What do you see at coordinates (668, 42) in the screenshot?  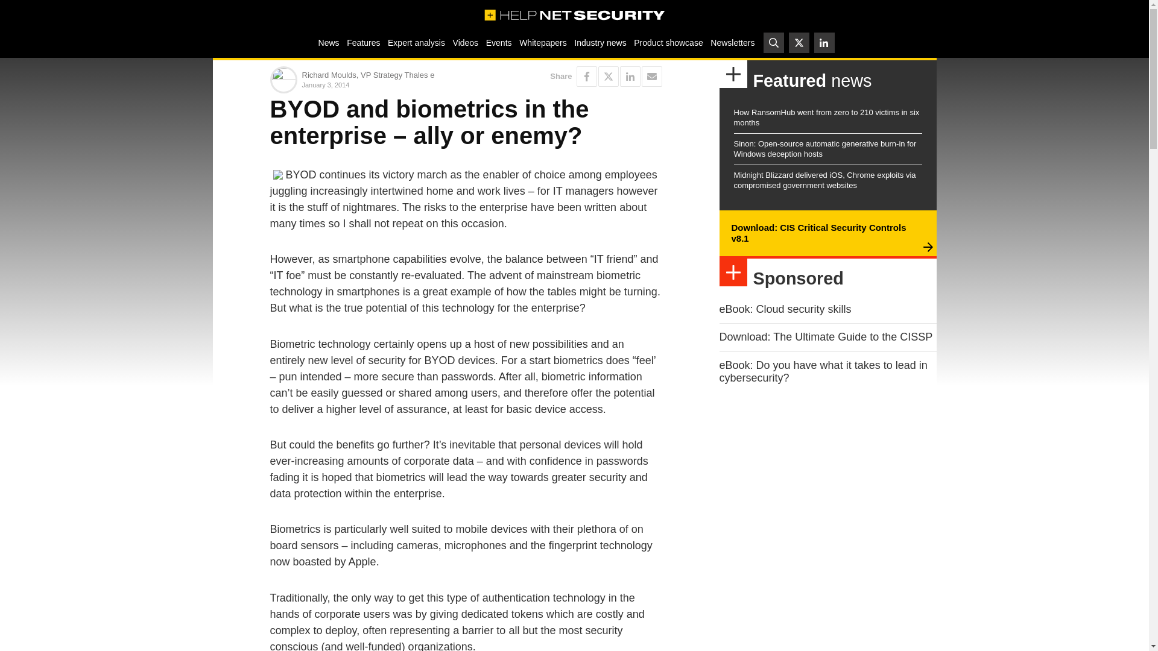 I see `Product showcase` at bounding box center [668, 42].